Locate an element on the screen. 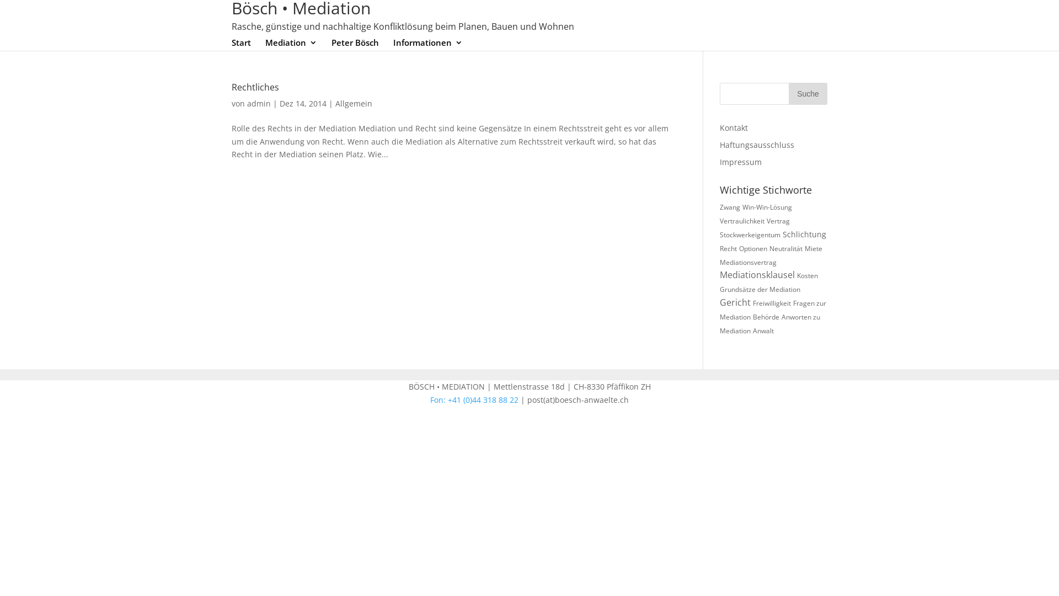 This screenshot has width=1059, height=596. Gericht is located at coordinates (735, 302).